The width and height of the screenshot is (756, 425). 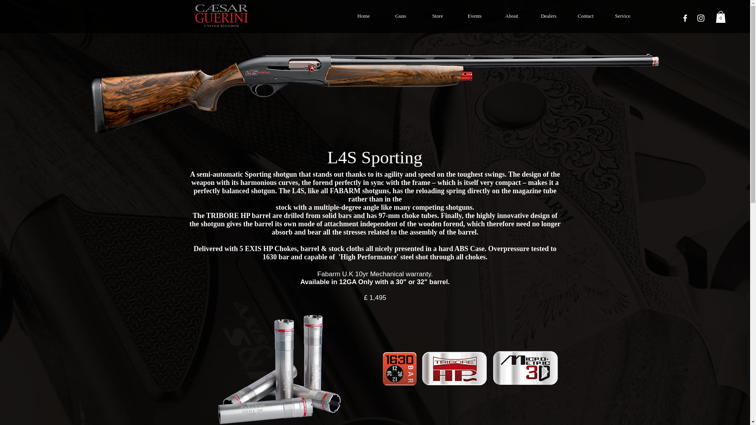 What do you see at coordinates (623, 16) in the screenshot?
I see `Service` at bounding box center [623, 16].